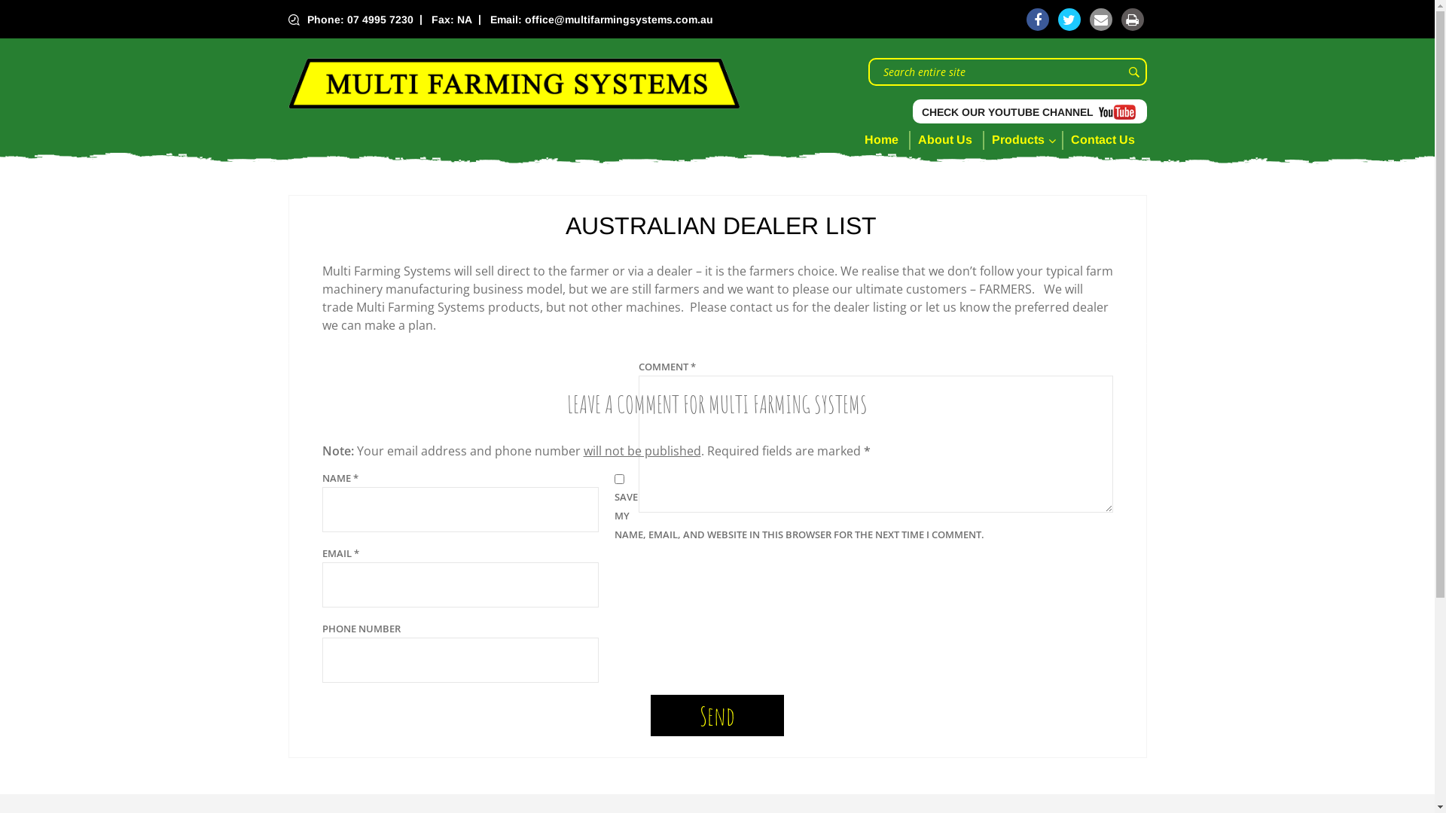  Describe the element at coordinates (618, 20) in the screenshot. I see `office@multifarmingsystems.com.au` at that location.